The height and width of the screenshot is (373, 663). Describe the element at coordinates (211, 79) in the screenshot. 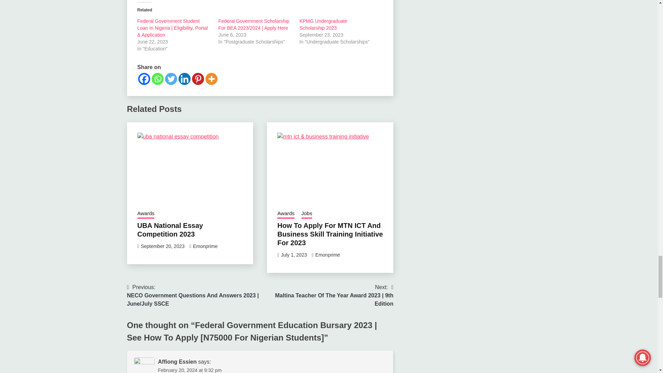

I see `More` at that location.